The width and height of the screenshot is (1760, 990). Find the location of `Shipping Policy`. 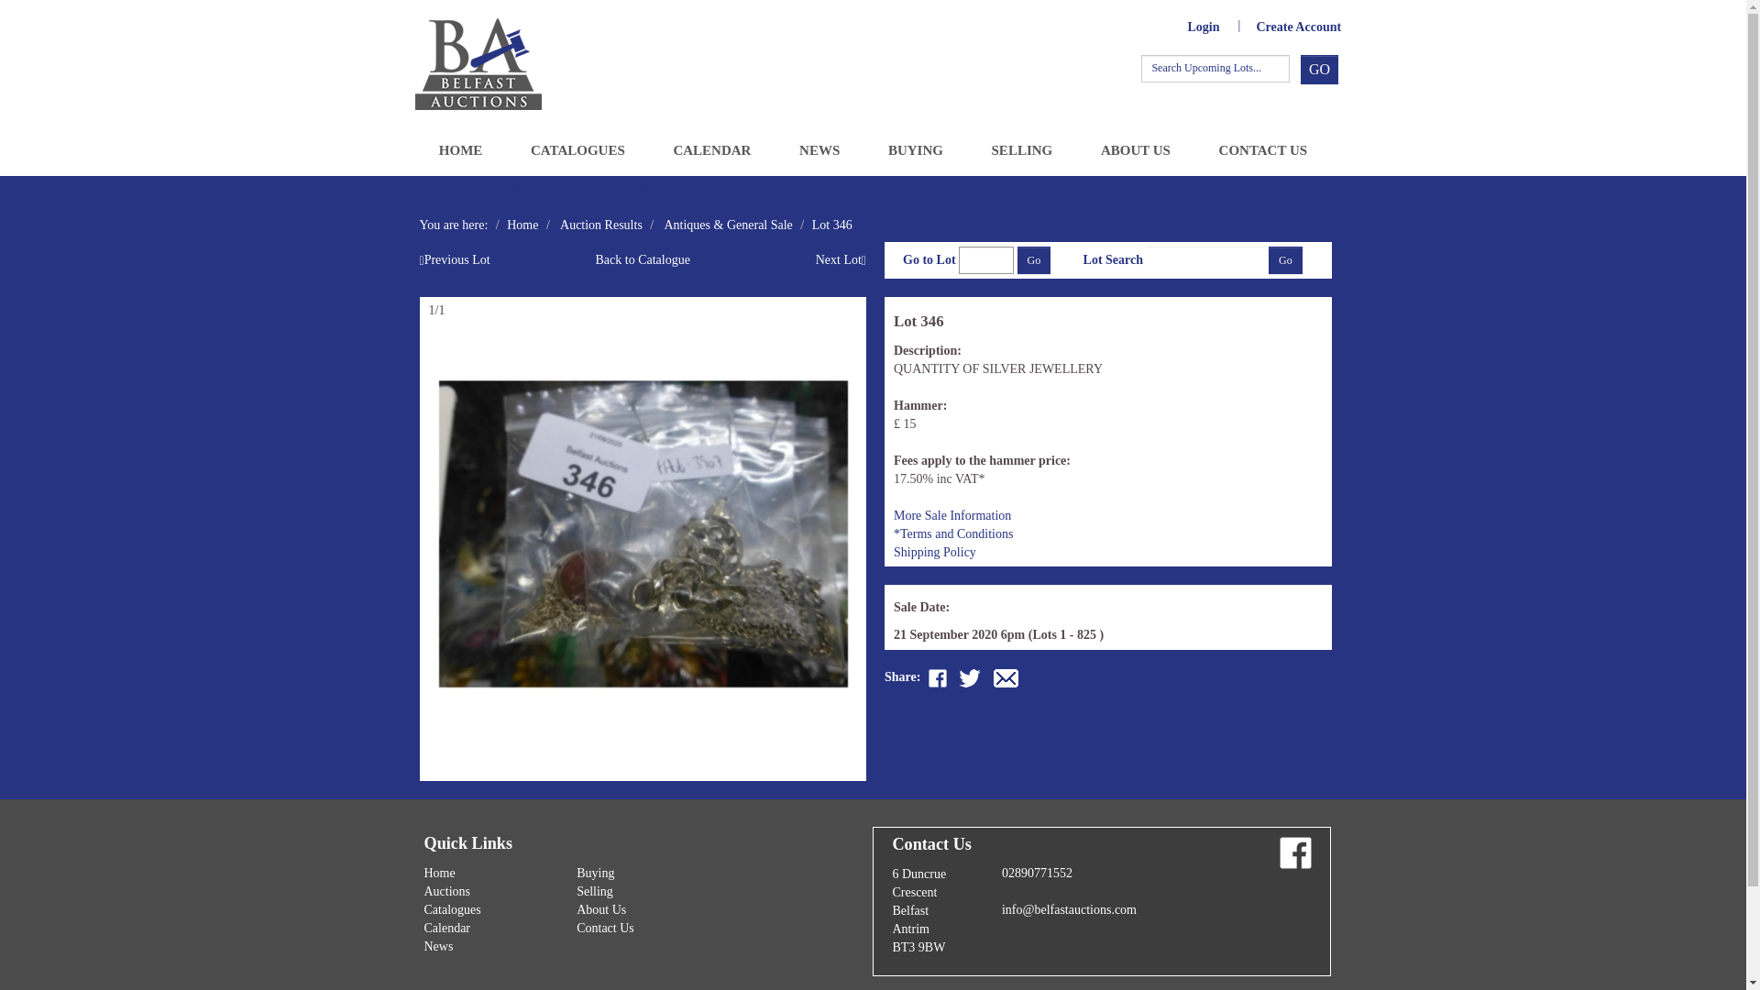

Shipping Policy is located at coordinates (935, 552).